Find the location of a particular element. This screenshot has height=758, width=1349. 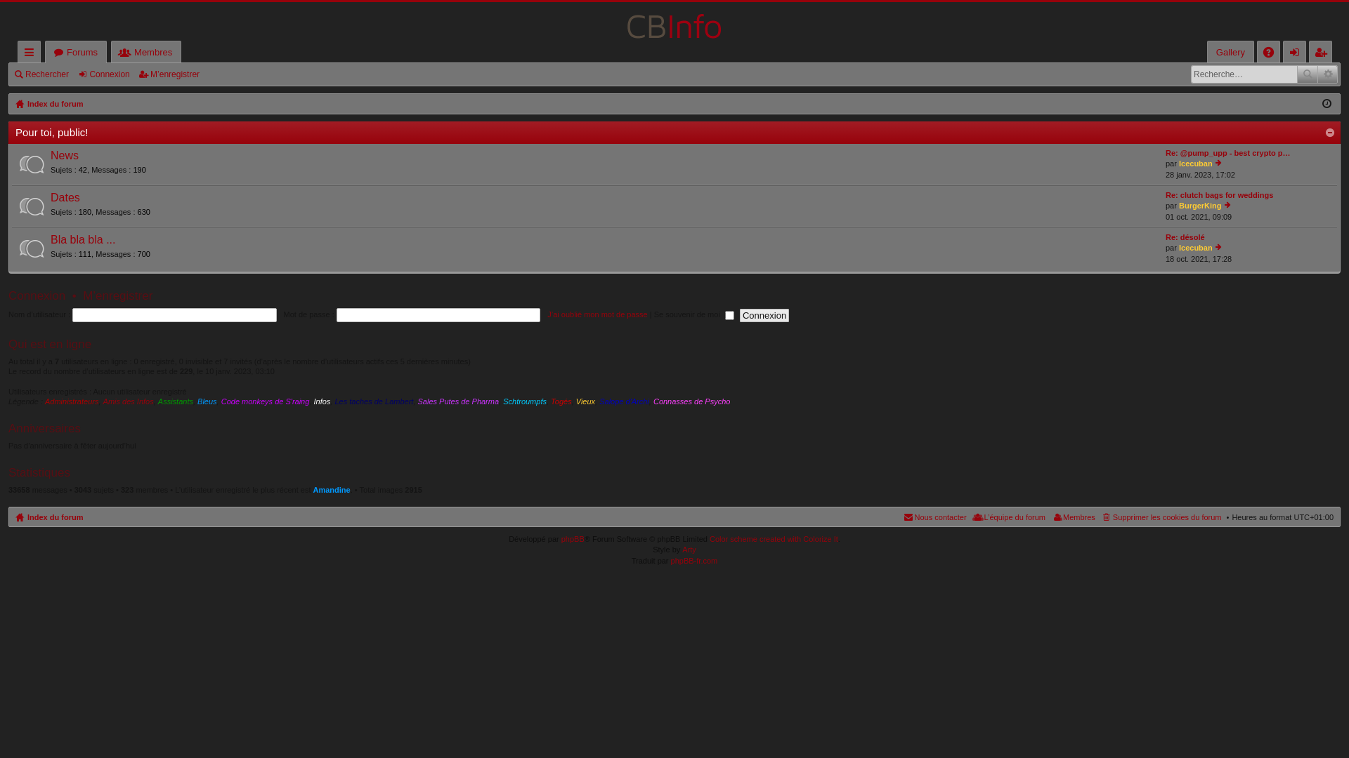

Supprimer les cookies du forum is located at coordinates (1161, 517).